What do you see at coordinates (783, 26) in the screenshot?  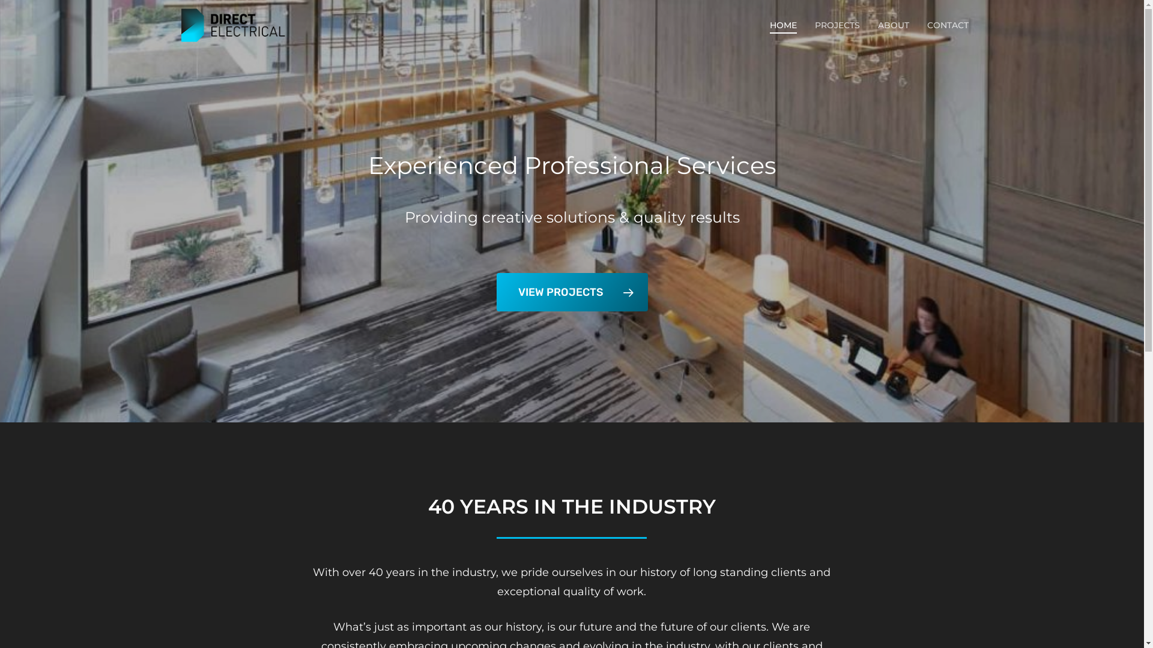 I see `HOME` at bounding box center [783, 26].